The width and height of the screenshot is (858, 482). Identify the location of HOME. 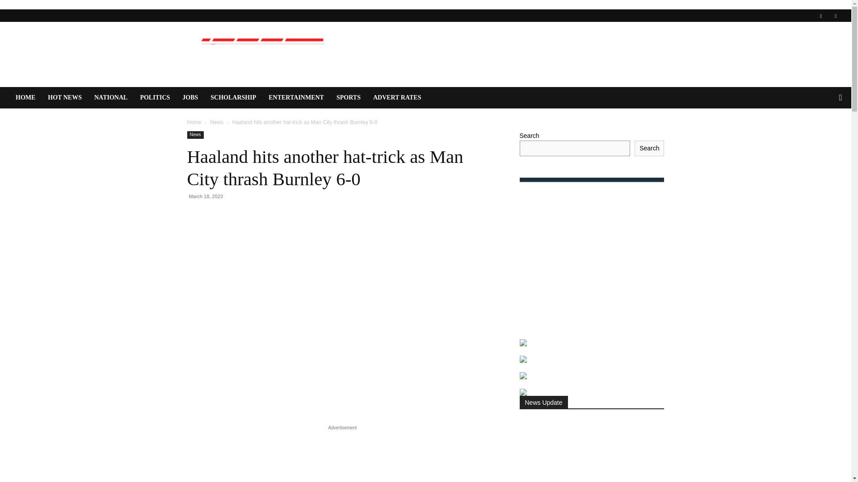
(25, 98).